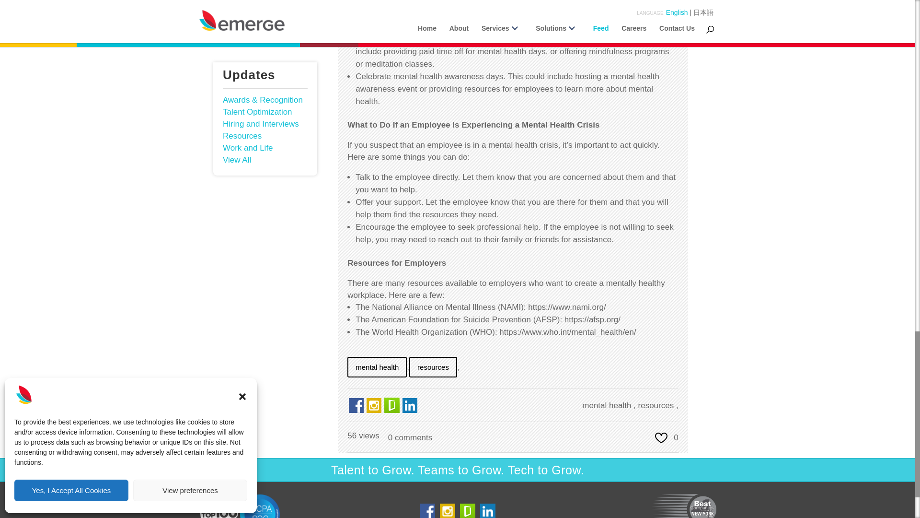  Describe the element at coordinates (410, 409) in the screenshot. I see `LinkedIn` at that location.